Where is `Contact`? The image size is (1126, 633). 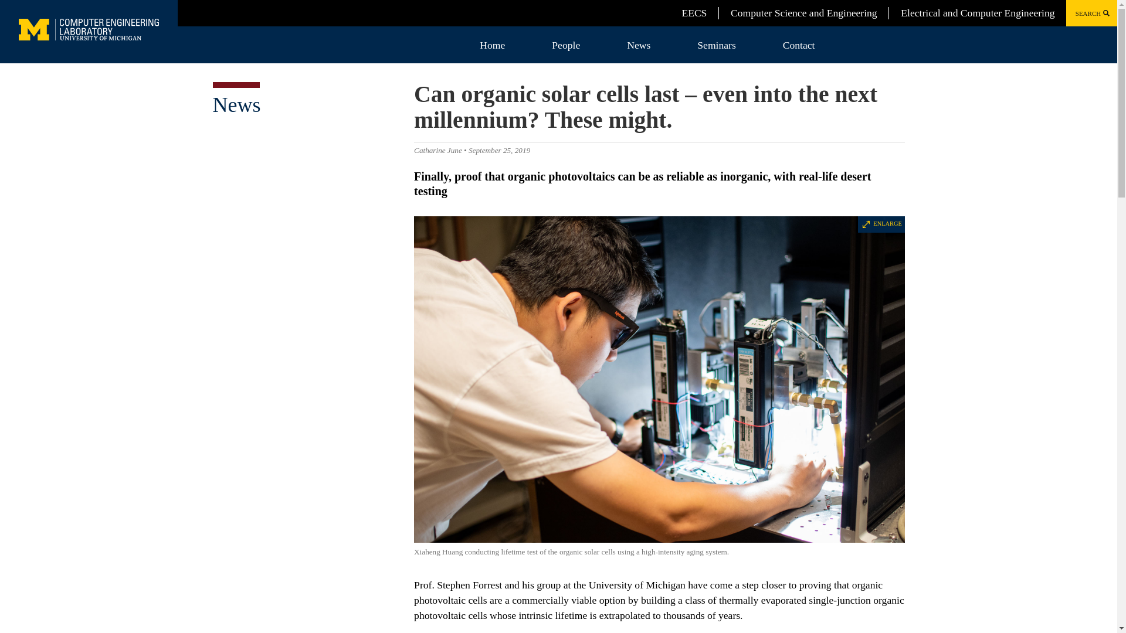
Contact is located at coordinates (799, 45).